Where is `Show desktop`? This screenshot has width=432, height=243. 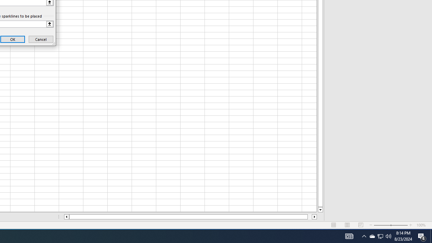
Show desktop is located at coordinates (431, 236).